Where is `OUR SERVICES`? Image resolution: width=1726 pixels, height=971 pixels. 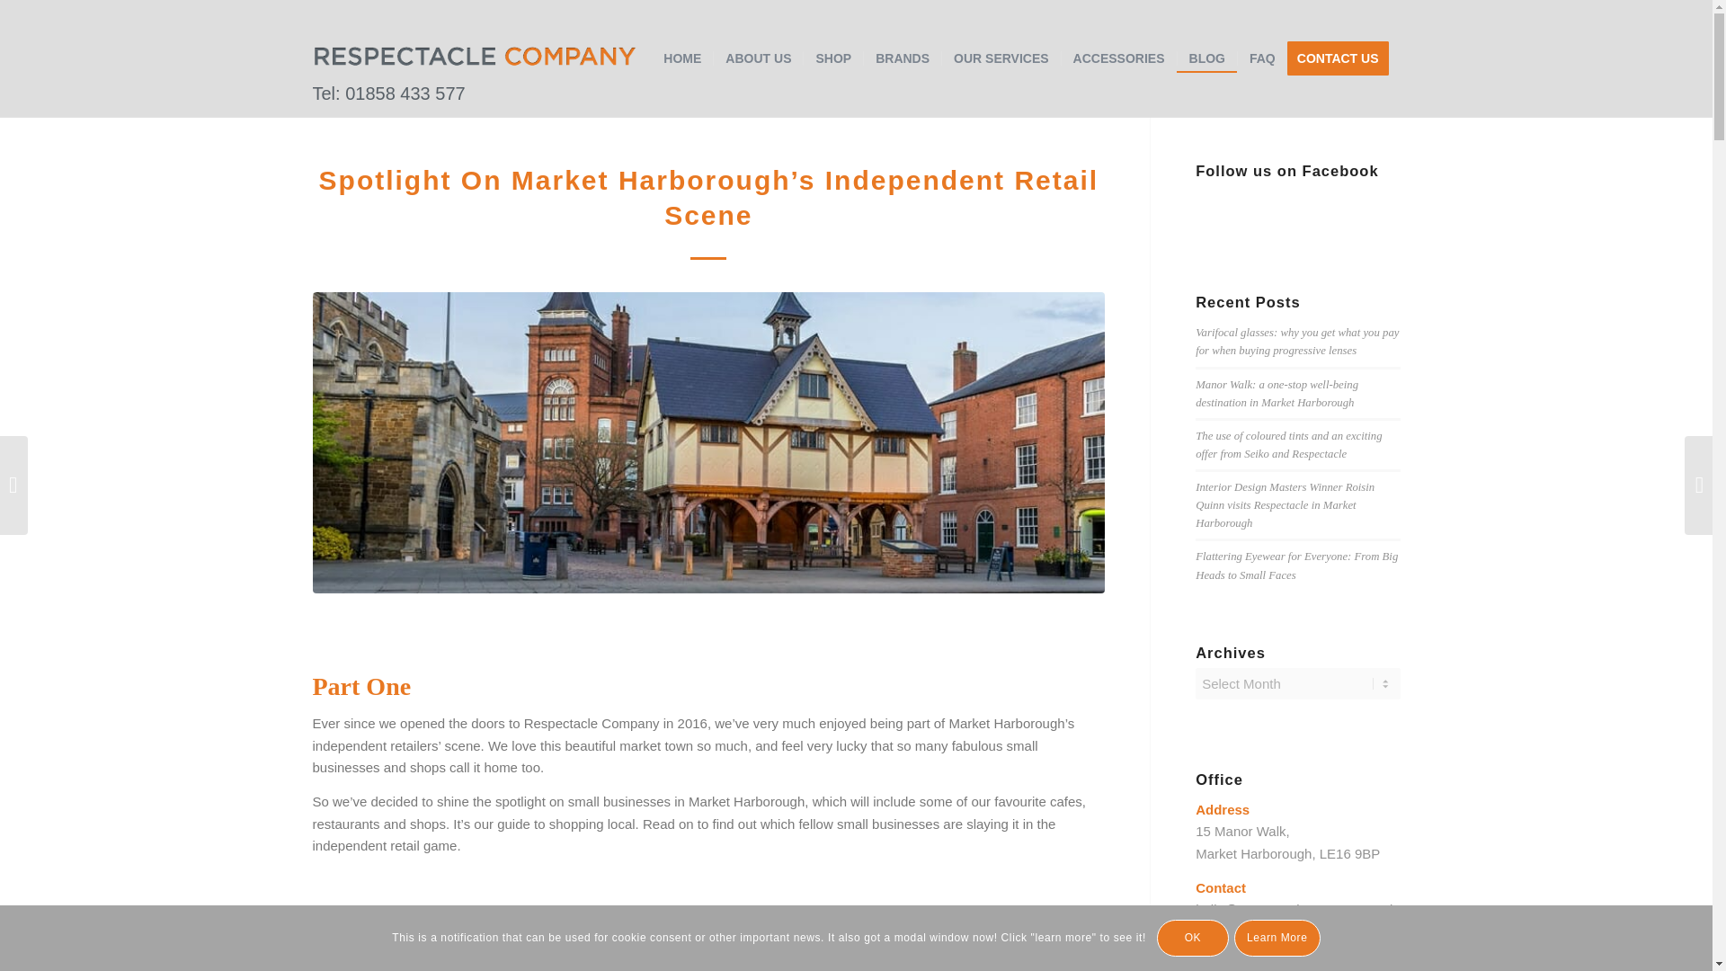
OUR SERVICES is located at coordinates (1001, 58).